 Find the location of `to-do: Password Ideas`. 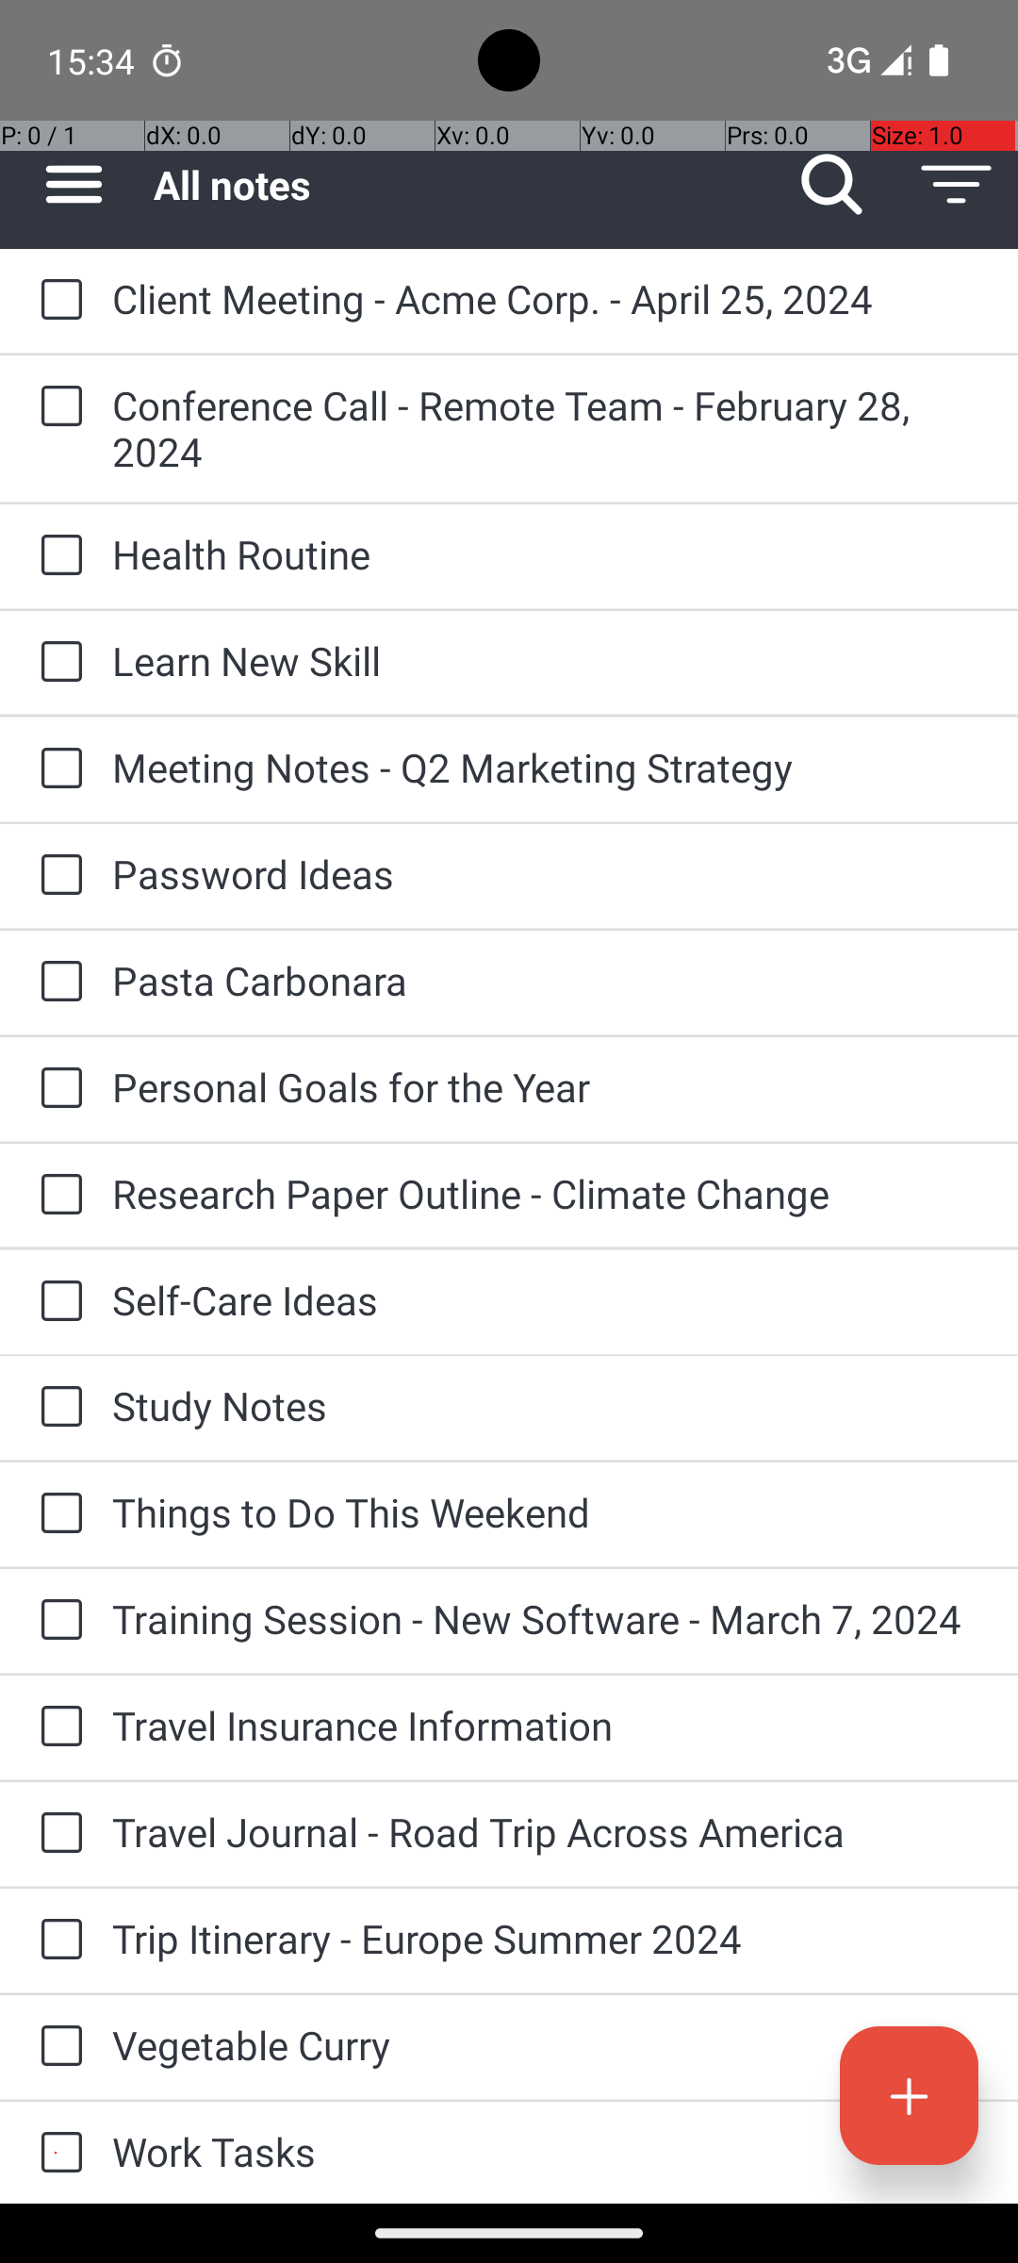

to-do: Password Ideas is located at coordinates (57, 875).